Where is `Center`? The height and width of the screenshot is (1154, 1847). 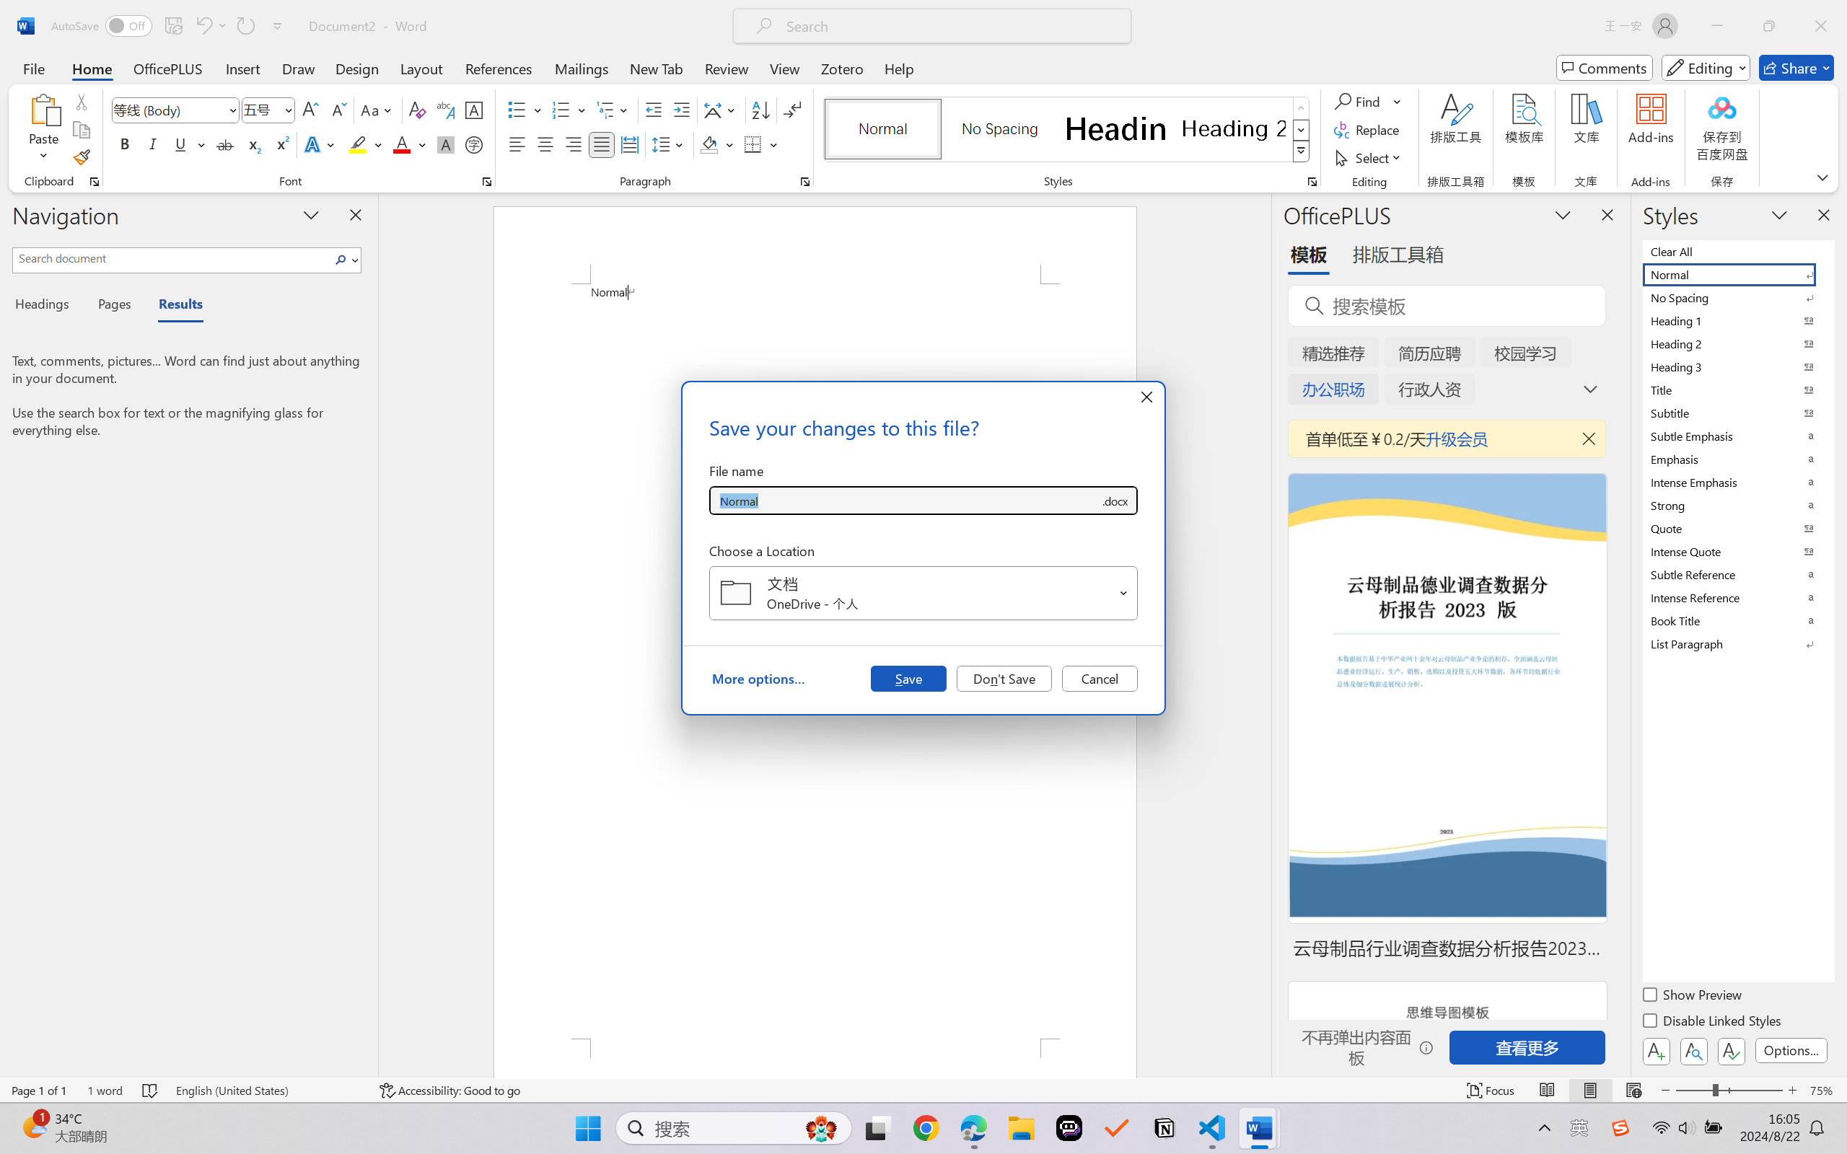 Center is located at coordinates (545, 144).